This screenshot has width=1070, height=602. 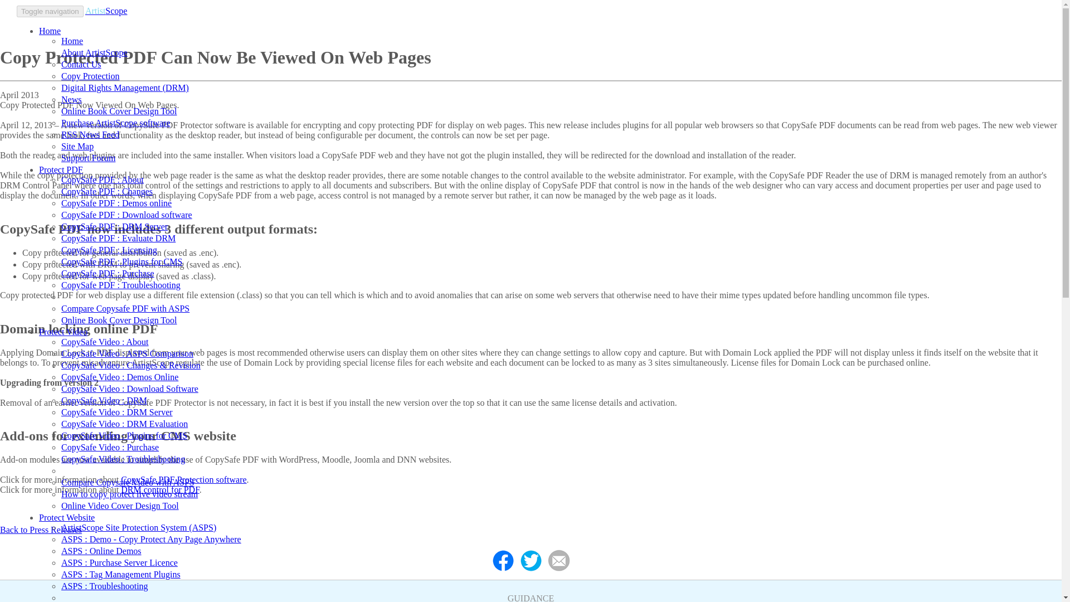 I want to click on Purchase ArtistScope software, so click(x=115, y=123).